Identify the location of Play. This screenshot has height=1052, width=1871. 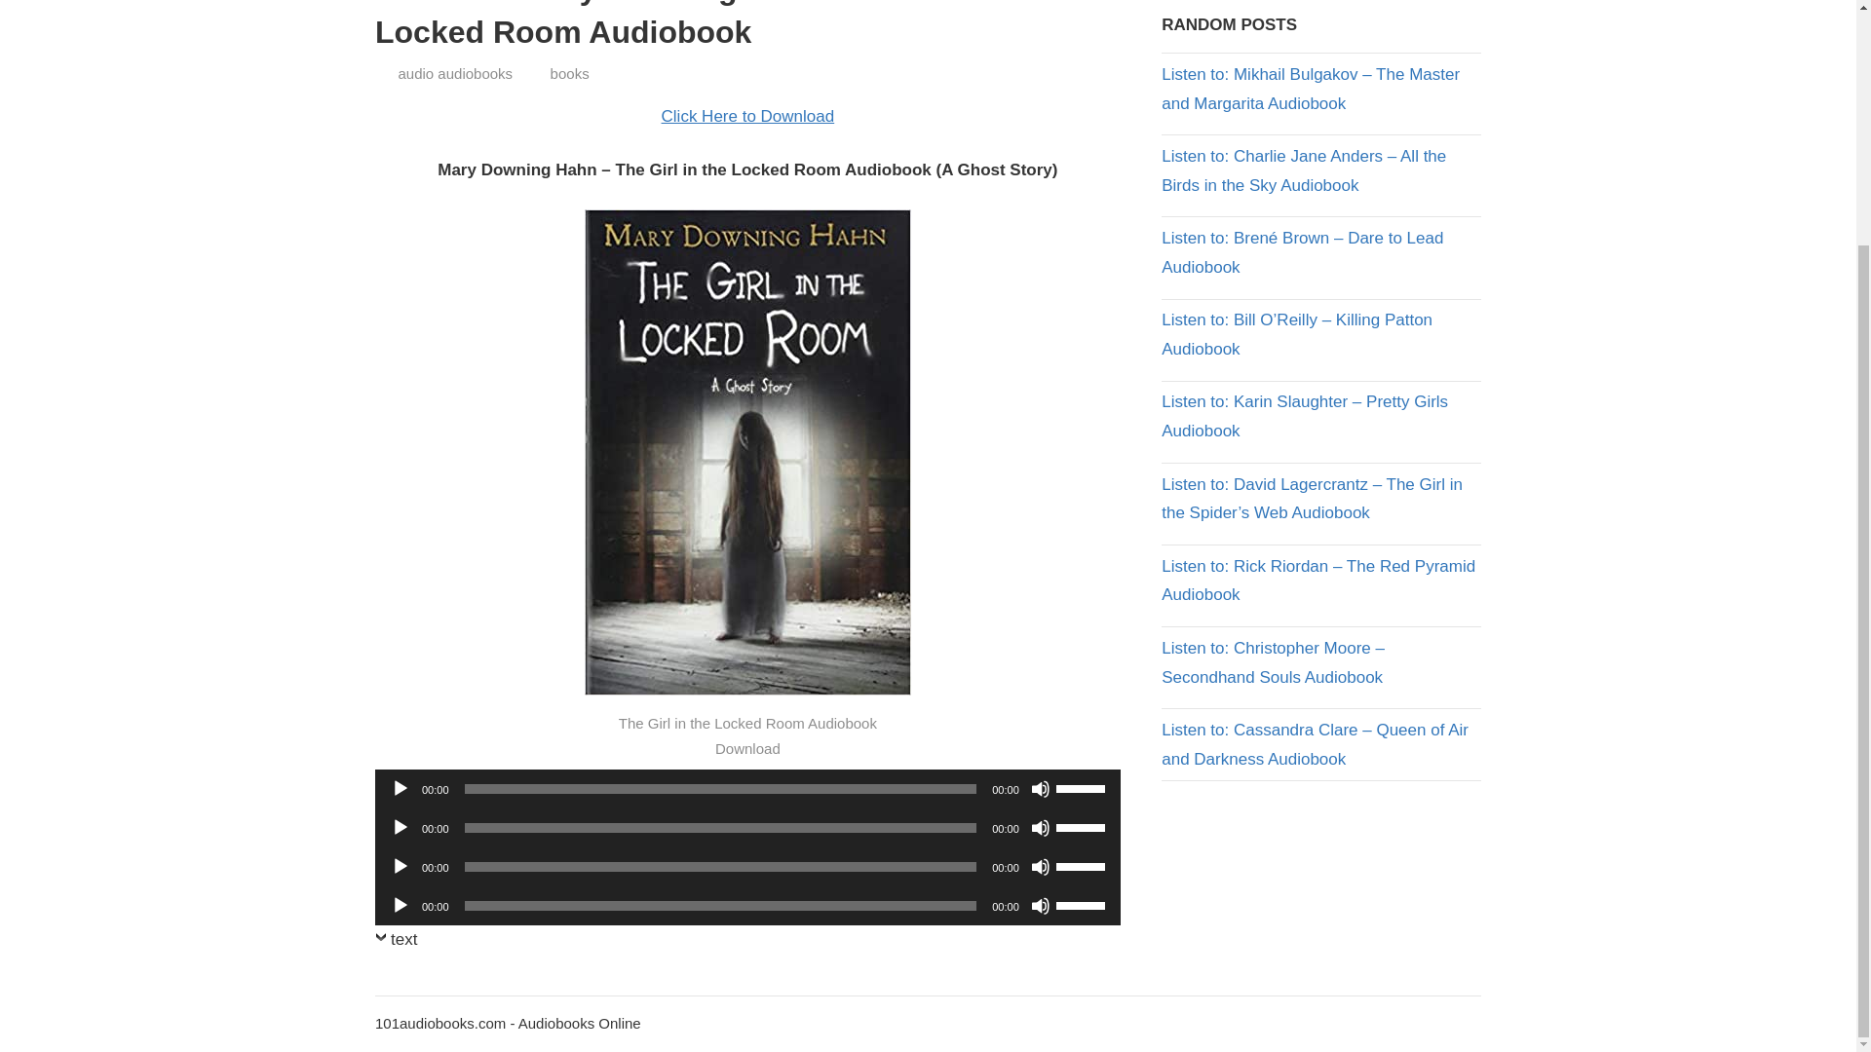
(400, 828).